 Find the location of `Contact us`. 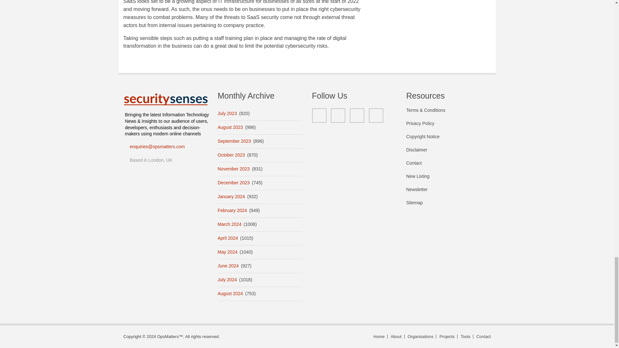

Contact us is located at coordinates (483, 336).